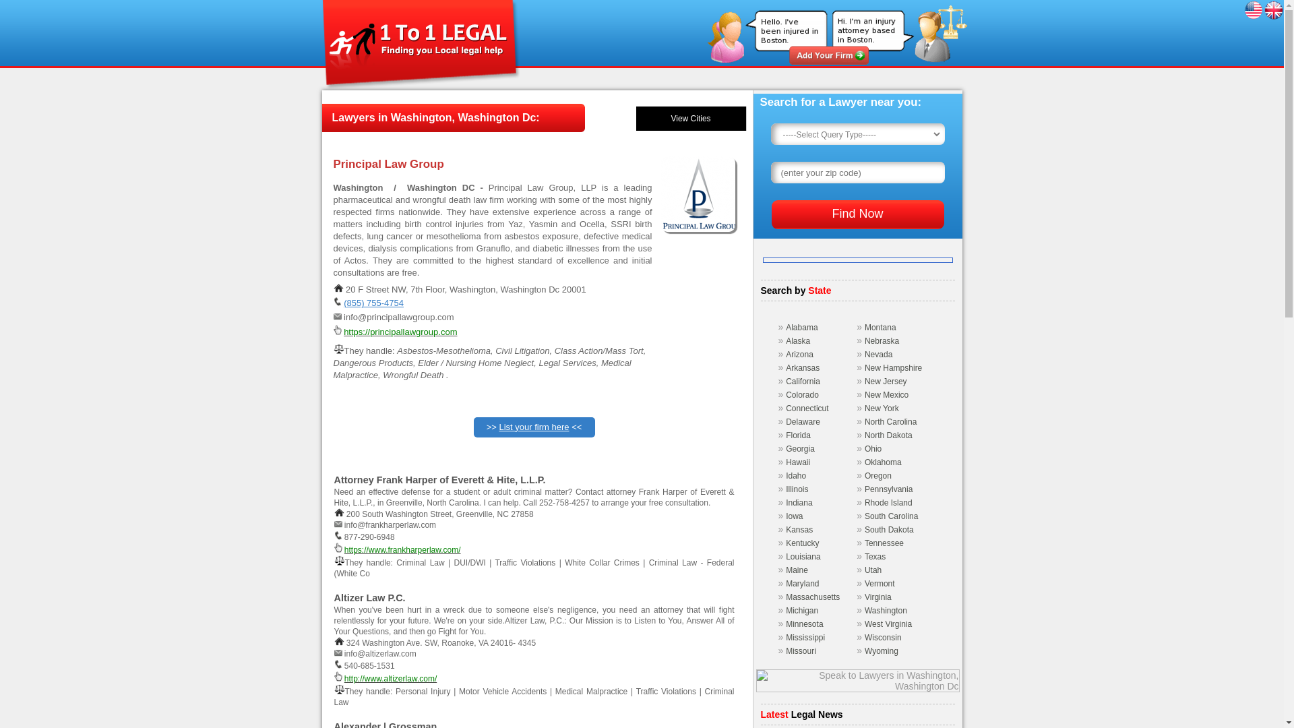 The height and width of the screenshot is (728, 1294). Describe the element at coordinates (797, 570) in the screenshot. I see `Maine` at that location.